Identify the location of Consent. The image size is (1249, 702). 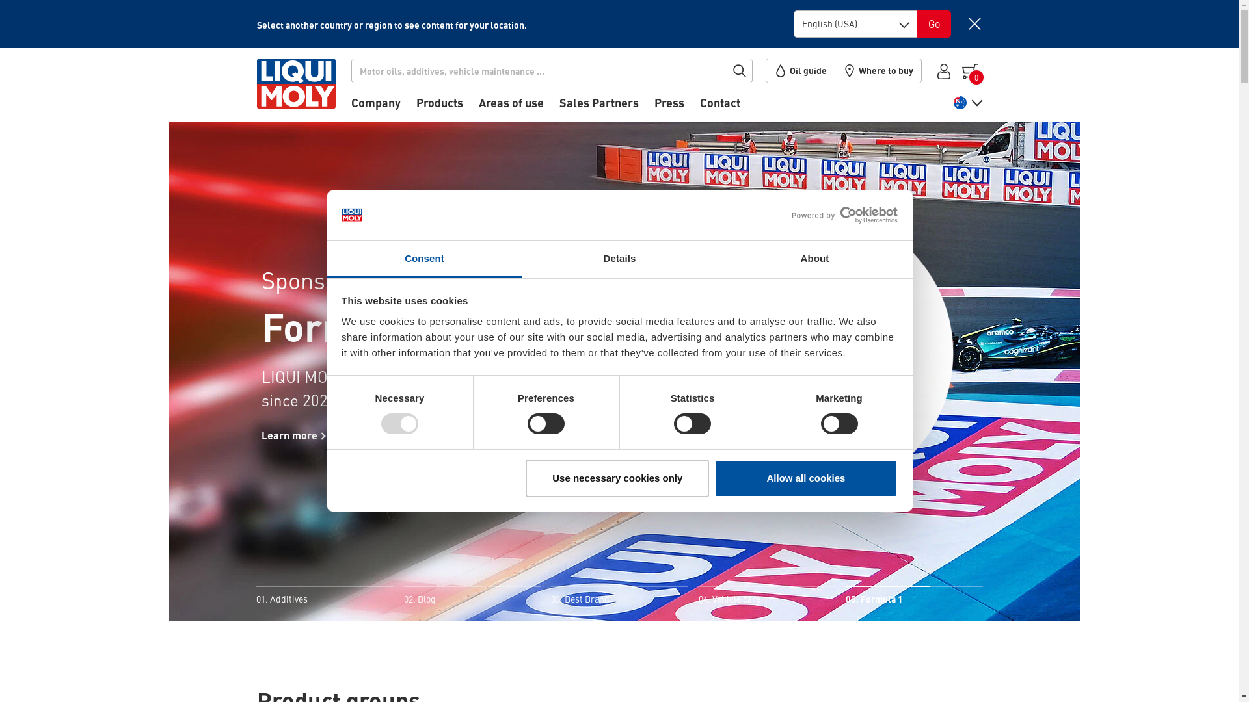
(424, 260).